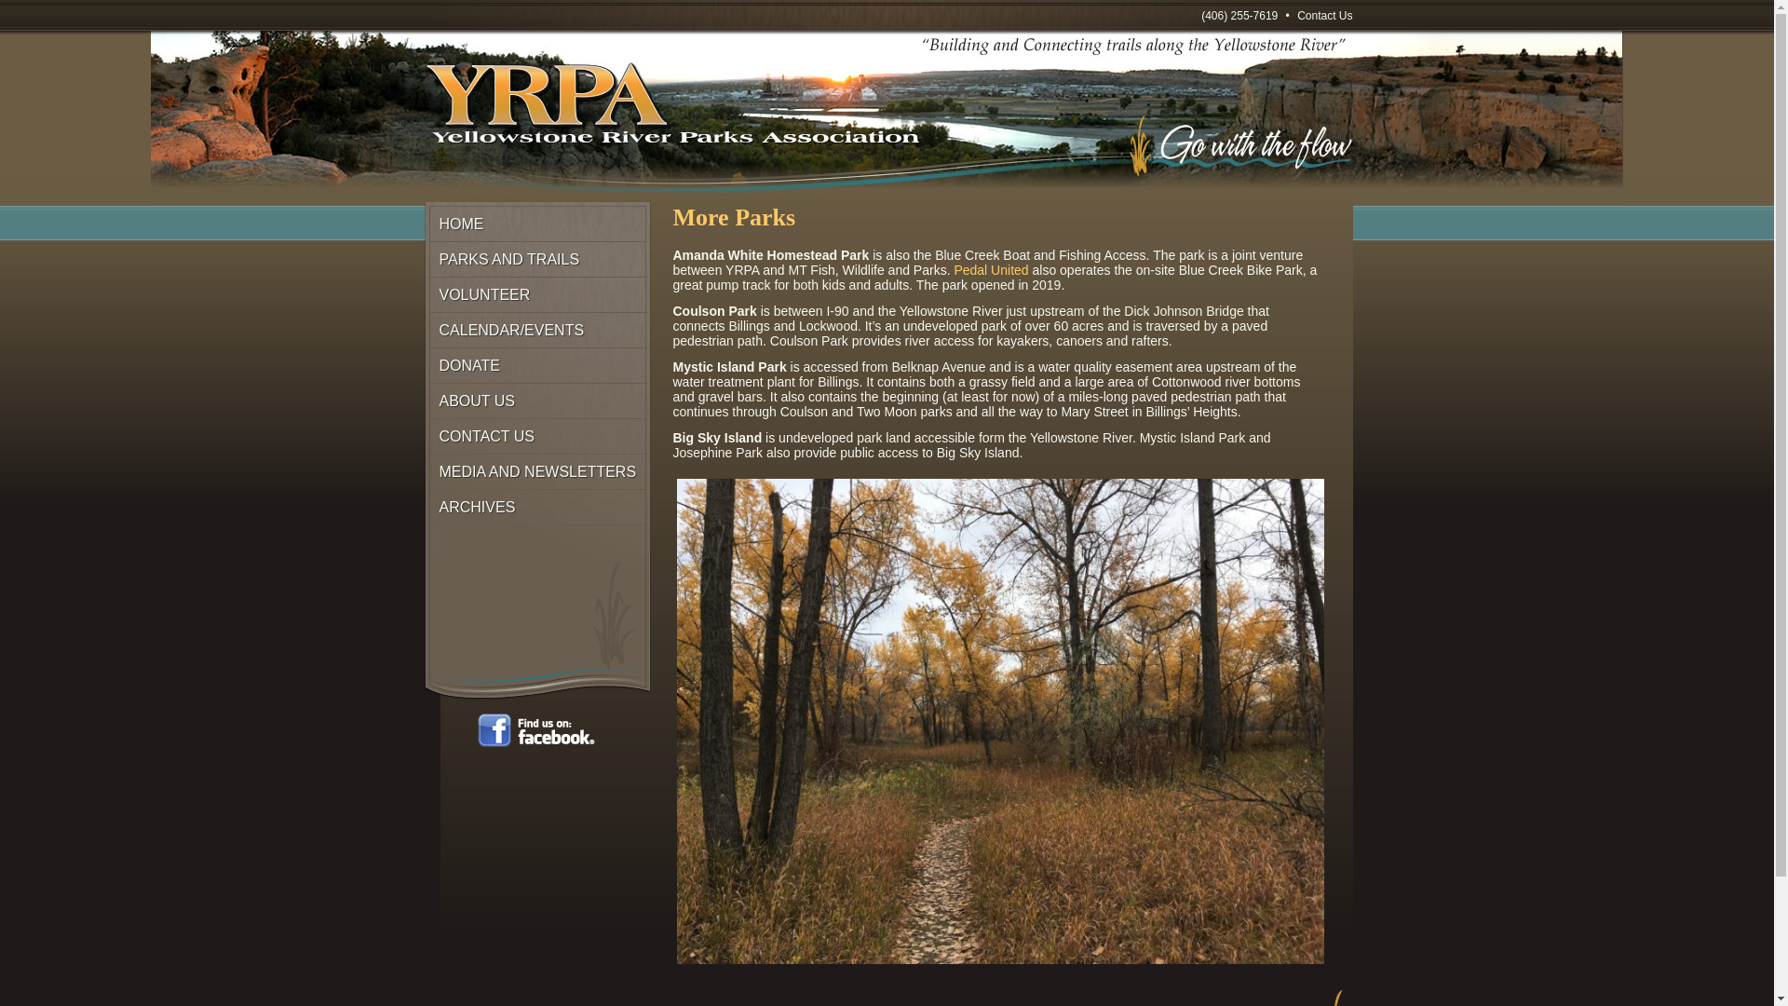 This screenshot has width=1788, height=1006. Describe the element at coordinates (1324, 15) in the screenshot. I see `Contact Us` at that location.